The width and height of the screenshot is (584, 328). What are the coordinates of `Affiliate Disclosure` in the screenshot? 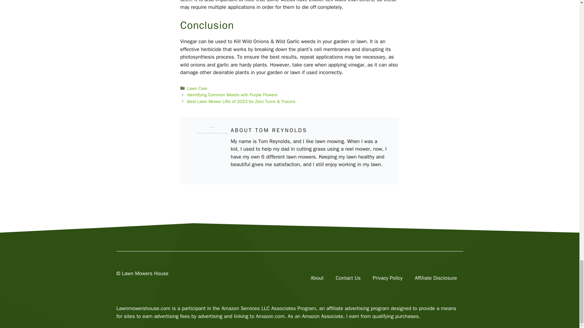 It's located at (436, 278).